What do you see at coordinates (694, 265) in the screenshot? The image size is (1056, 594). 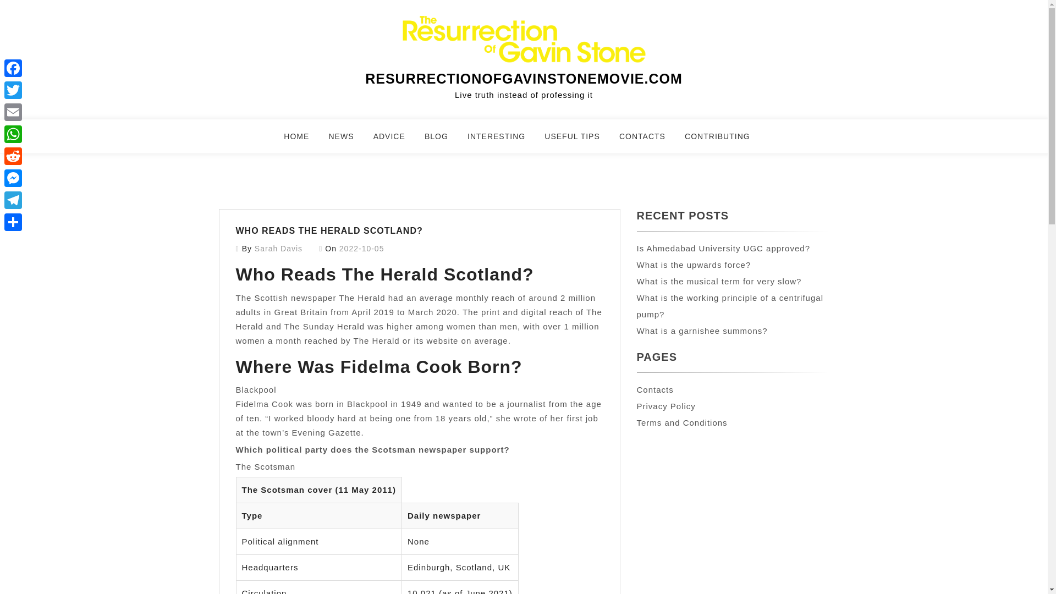 I see `What is the upwards force?` at bounding box center [694, 265].